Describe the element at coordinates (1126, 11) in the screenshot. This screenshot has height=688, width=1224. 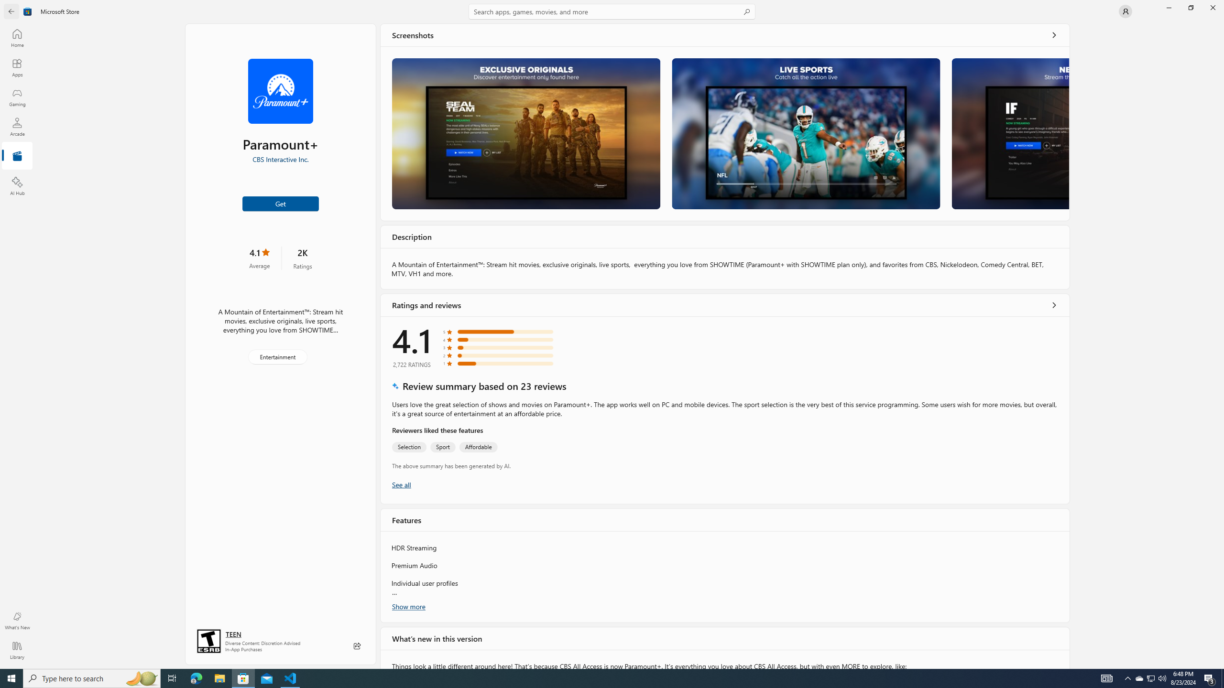
I see `User profile` at that location.